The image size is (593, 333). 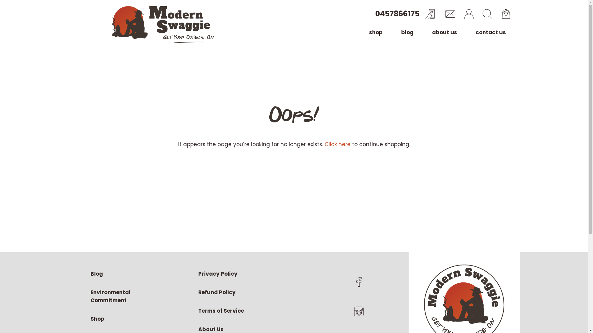 What do you see at coordinates (232, 311) in the screenshot?
I see `Terms of Service` at bounding box center [232, 311].